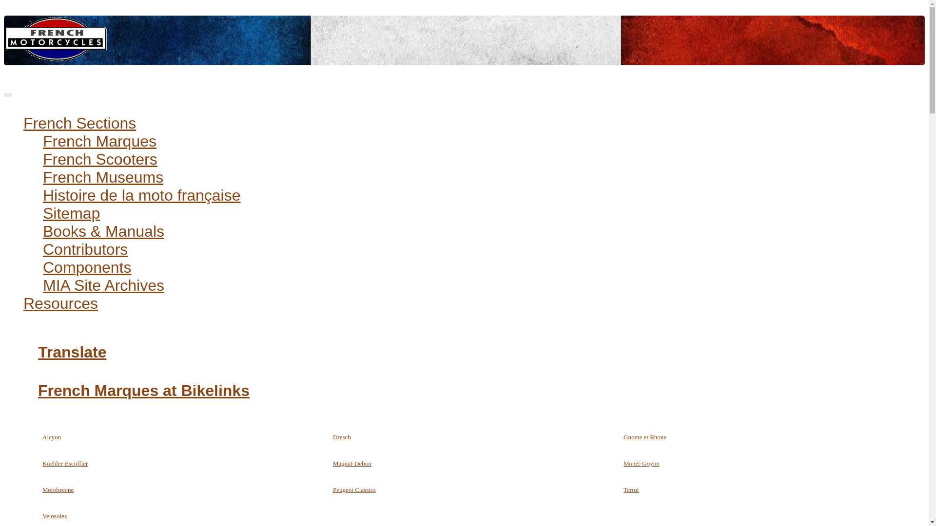  I want to click on Motobecane, so click(58, 489).